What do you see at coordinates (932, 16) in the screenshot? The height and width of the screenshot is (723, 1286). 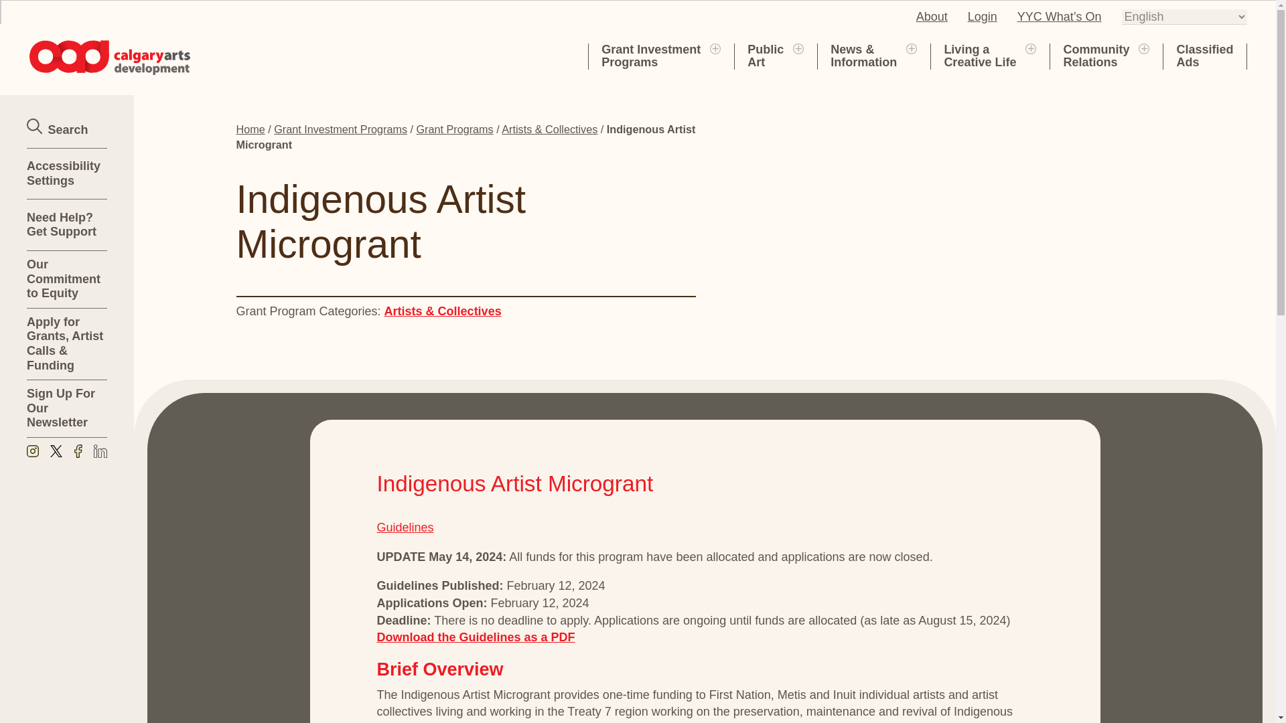 I see `Expand Grant Investment Programs Submenu` at bounding box center [932, 16].